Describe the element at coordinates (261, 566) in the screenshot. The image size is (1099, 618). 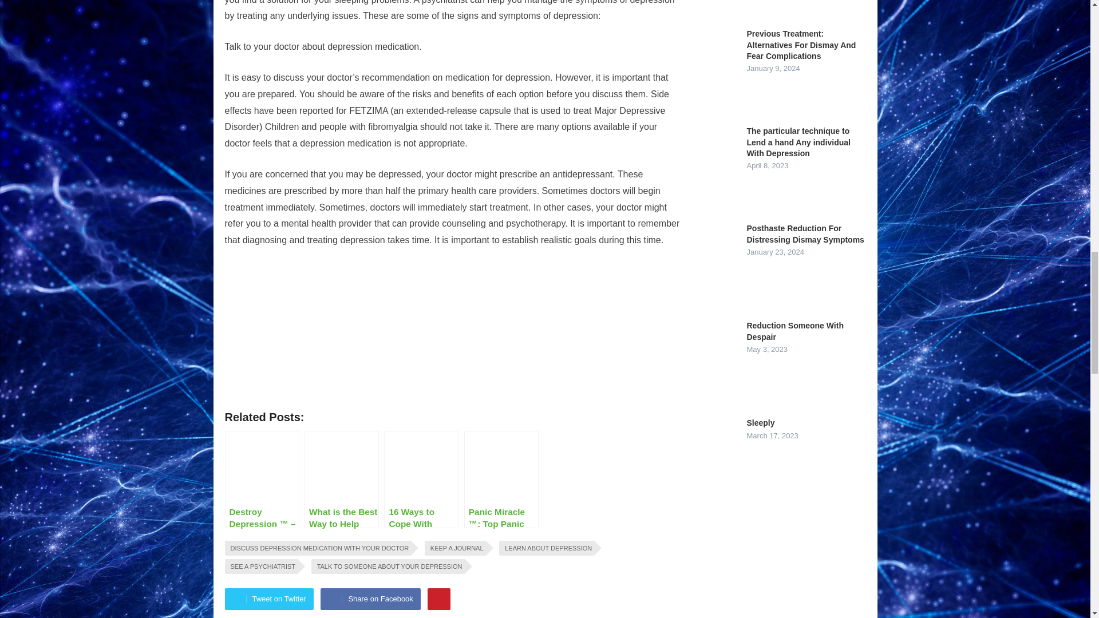
I see `SEE A PSYCHIATRIST` at that location.